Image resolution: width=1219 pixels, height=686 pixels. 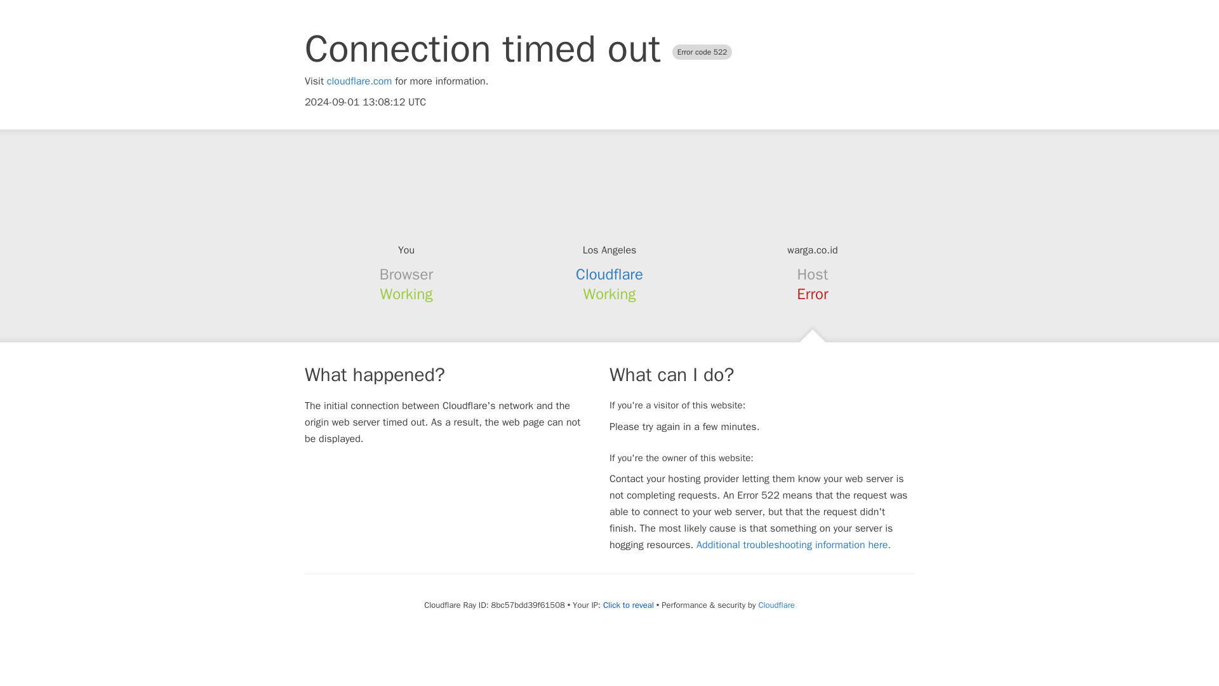 What do you see at coordinates (629, 605) in the screenshot?
I see `Click to reveal` at bounding box center [629, 605].